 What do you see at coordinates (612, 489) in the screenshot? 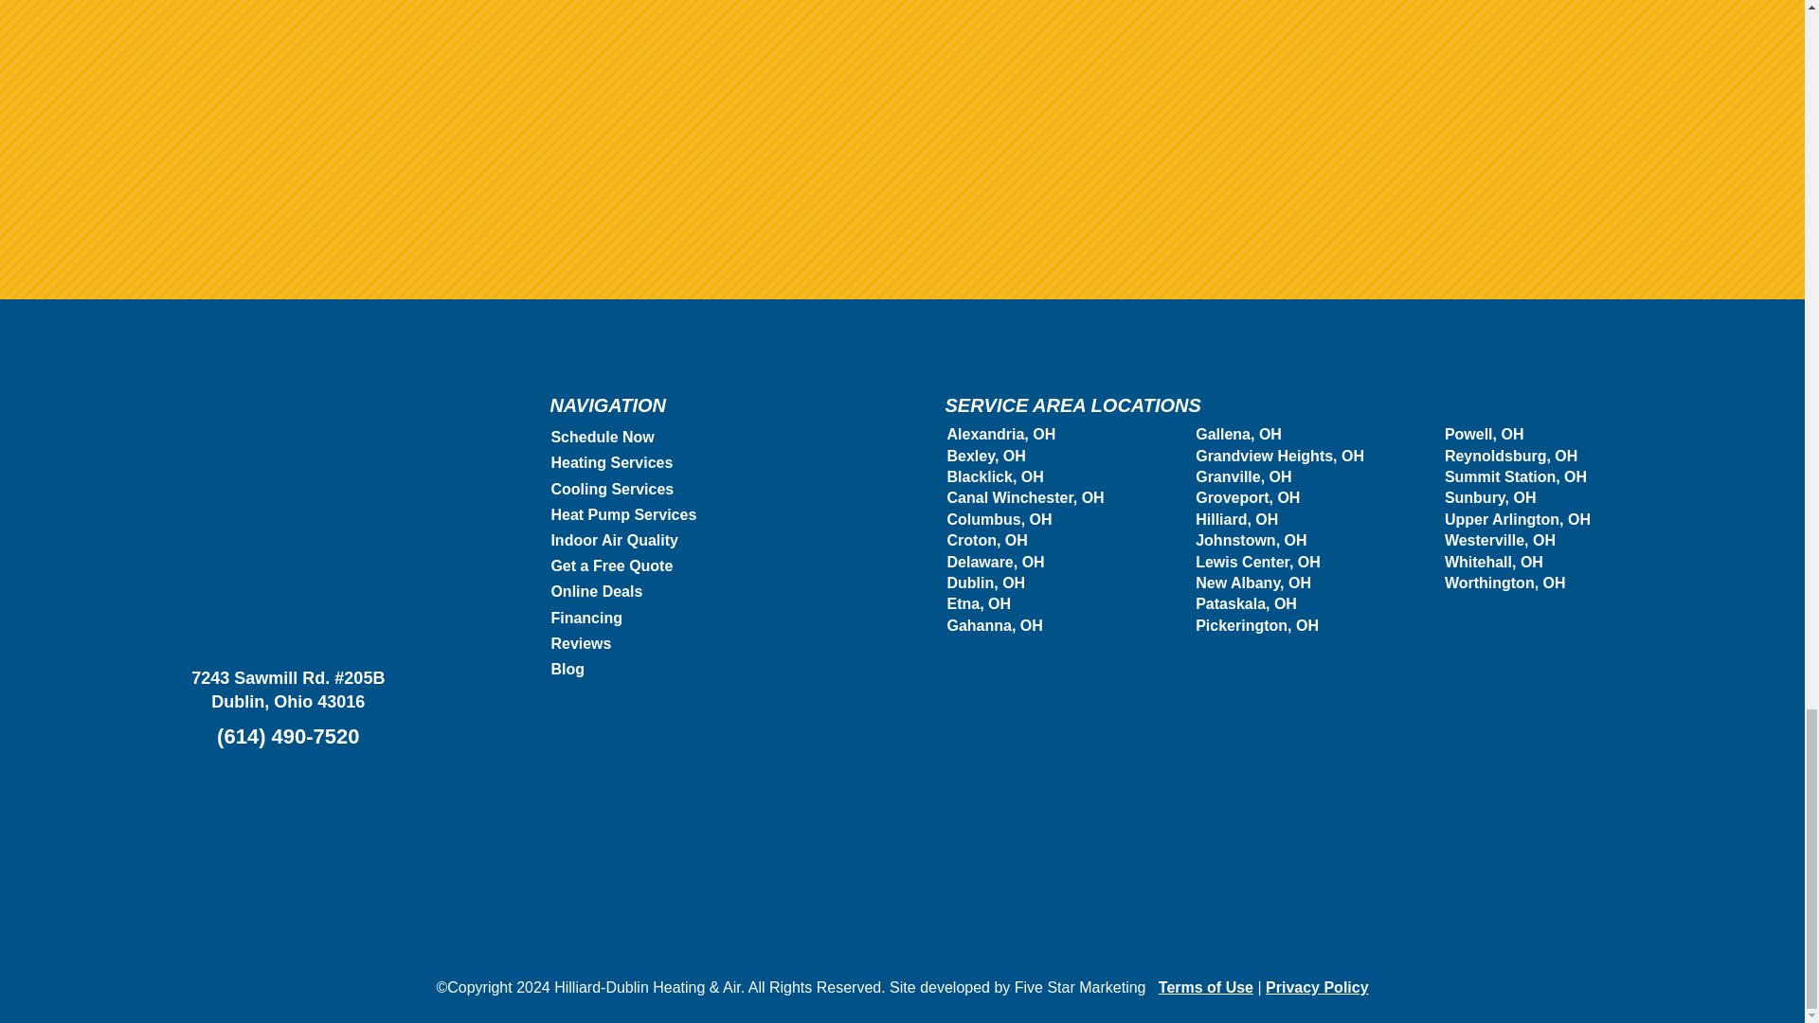
I see `Cooling Services` at bounding box center [612, 489].